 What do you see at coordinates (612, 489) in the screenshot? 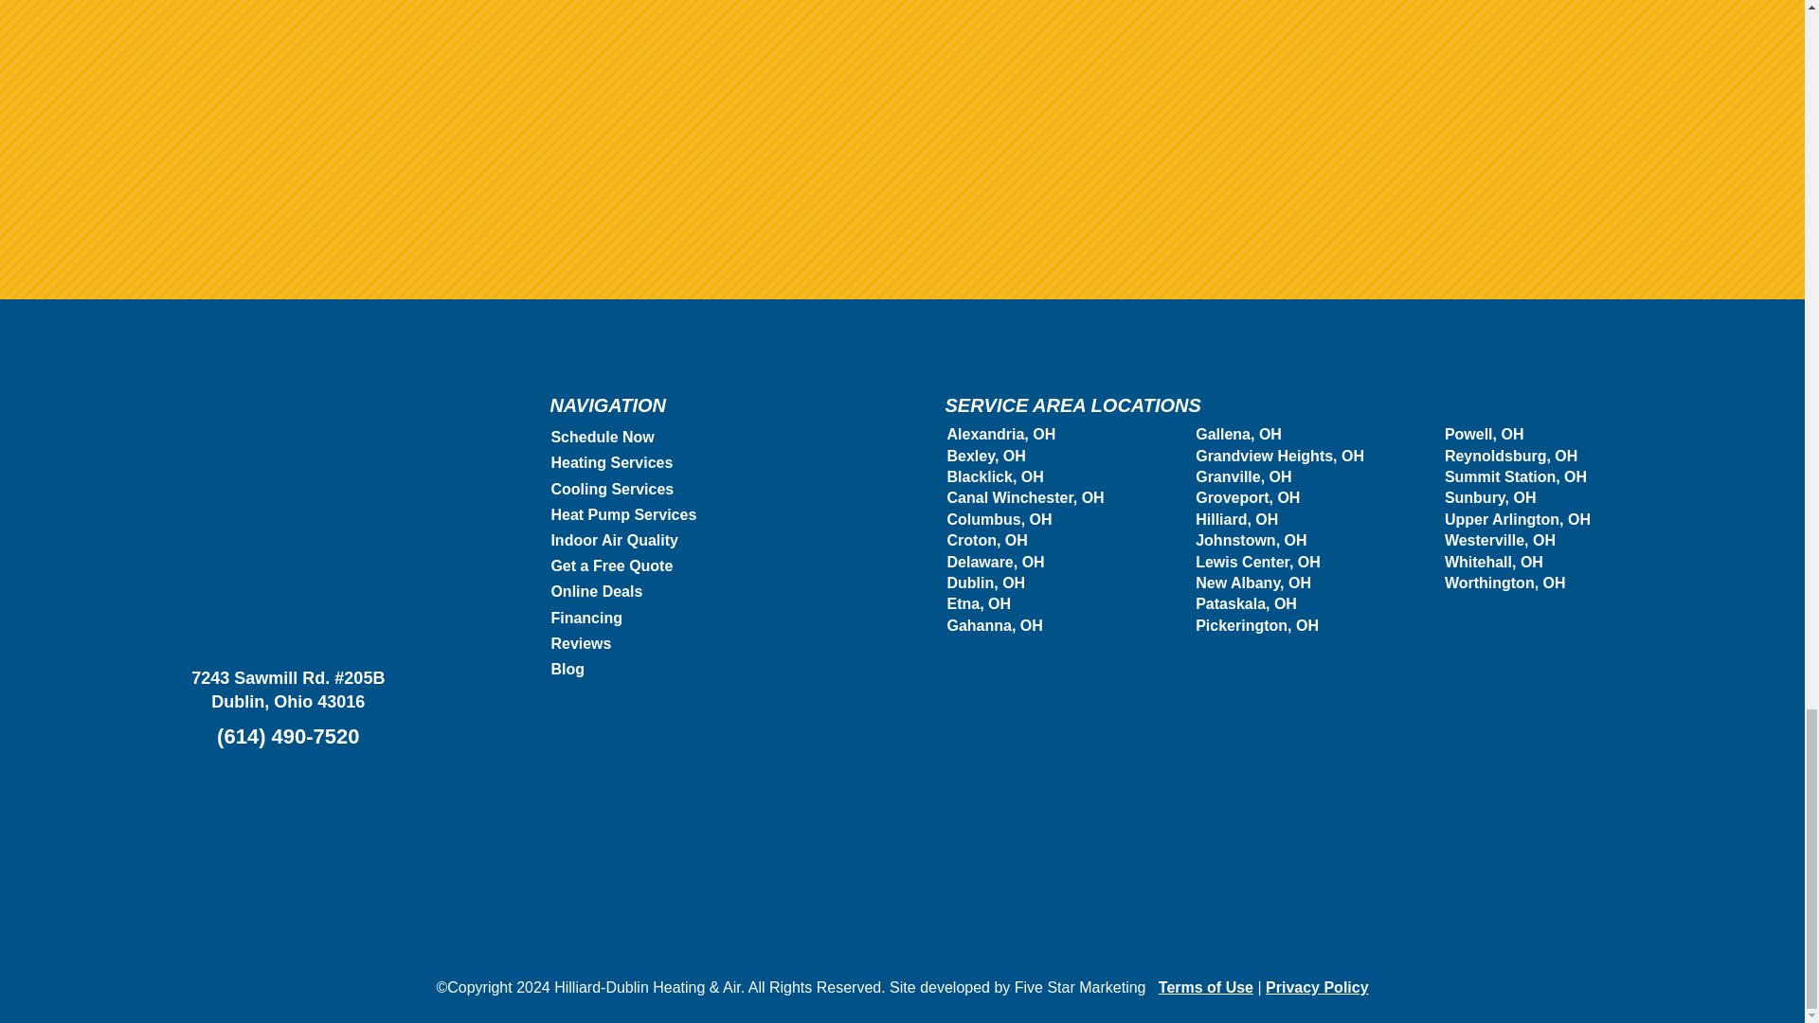
I see `Cooling Services` at bounding box center [612, 489].